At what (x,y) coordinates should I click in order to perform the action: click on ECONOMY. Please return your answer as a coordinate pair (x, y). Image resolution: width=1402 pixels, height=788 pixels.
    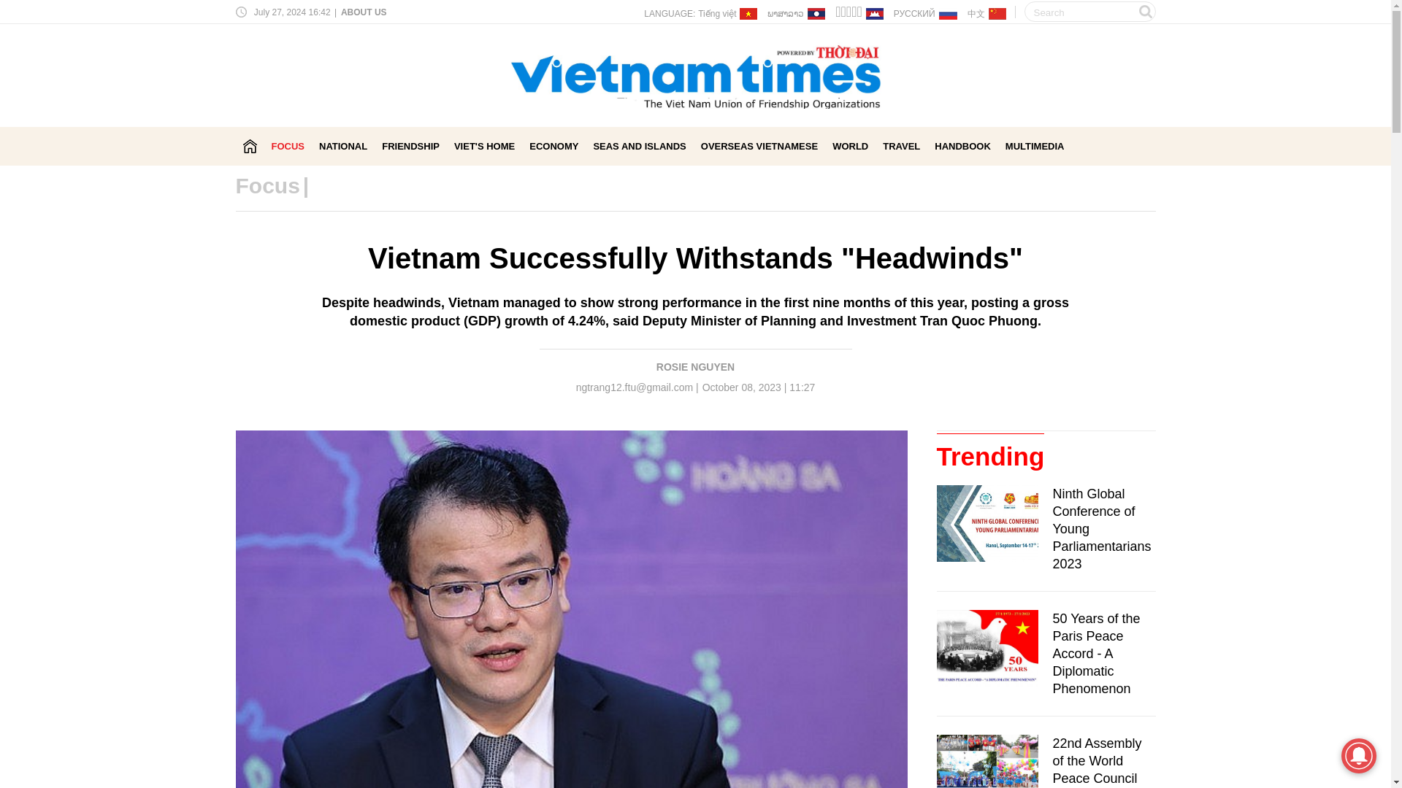
    Looking at the image, I should click on (553, 146).